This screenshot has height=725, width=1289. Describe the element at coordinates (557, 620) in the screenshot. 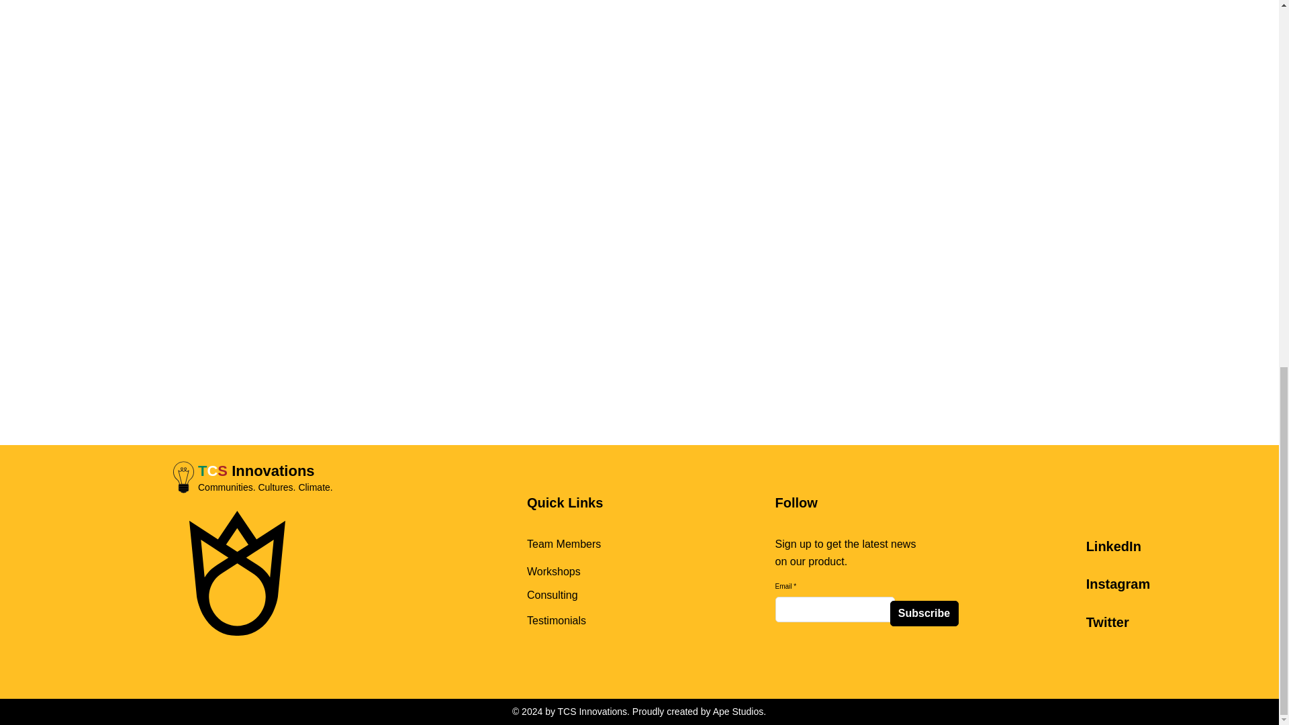

I see `Testimonials` at that location.